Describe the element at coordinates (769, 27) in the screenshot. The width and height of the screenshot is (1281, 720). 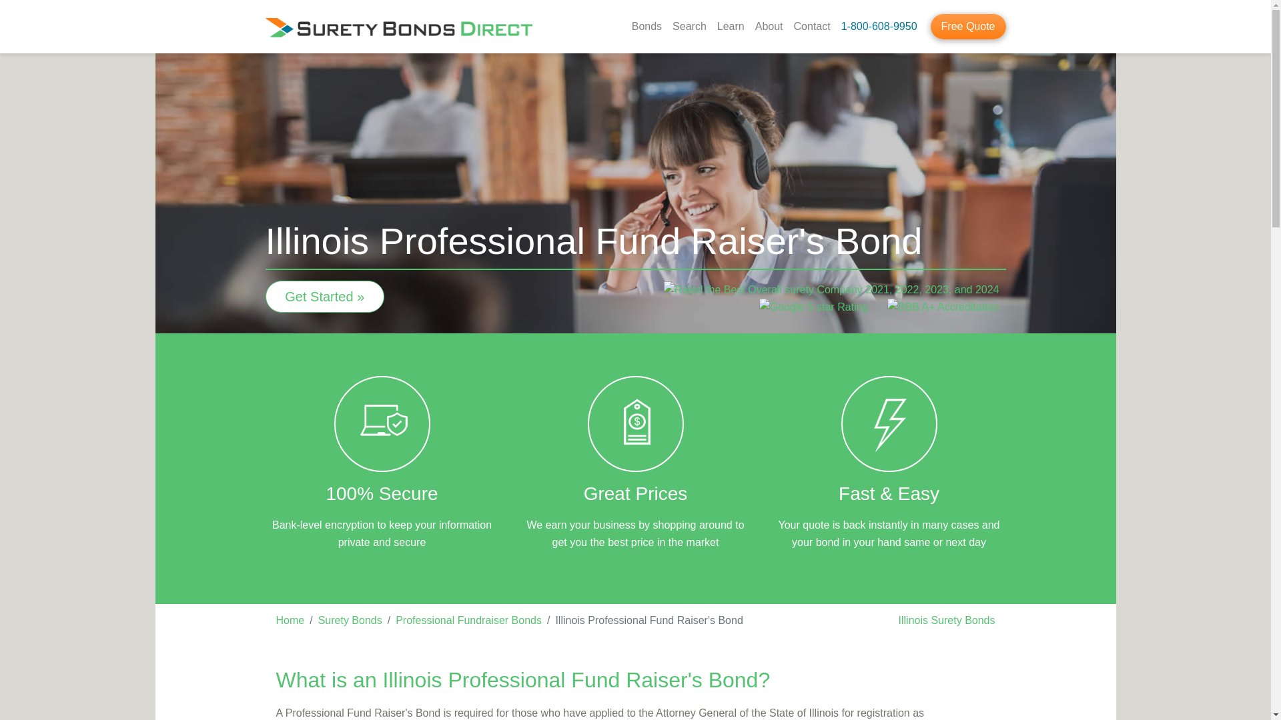
I see `About` at that location.